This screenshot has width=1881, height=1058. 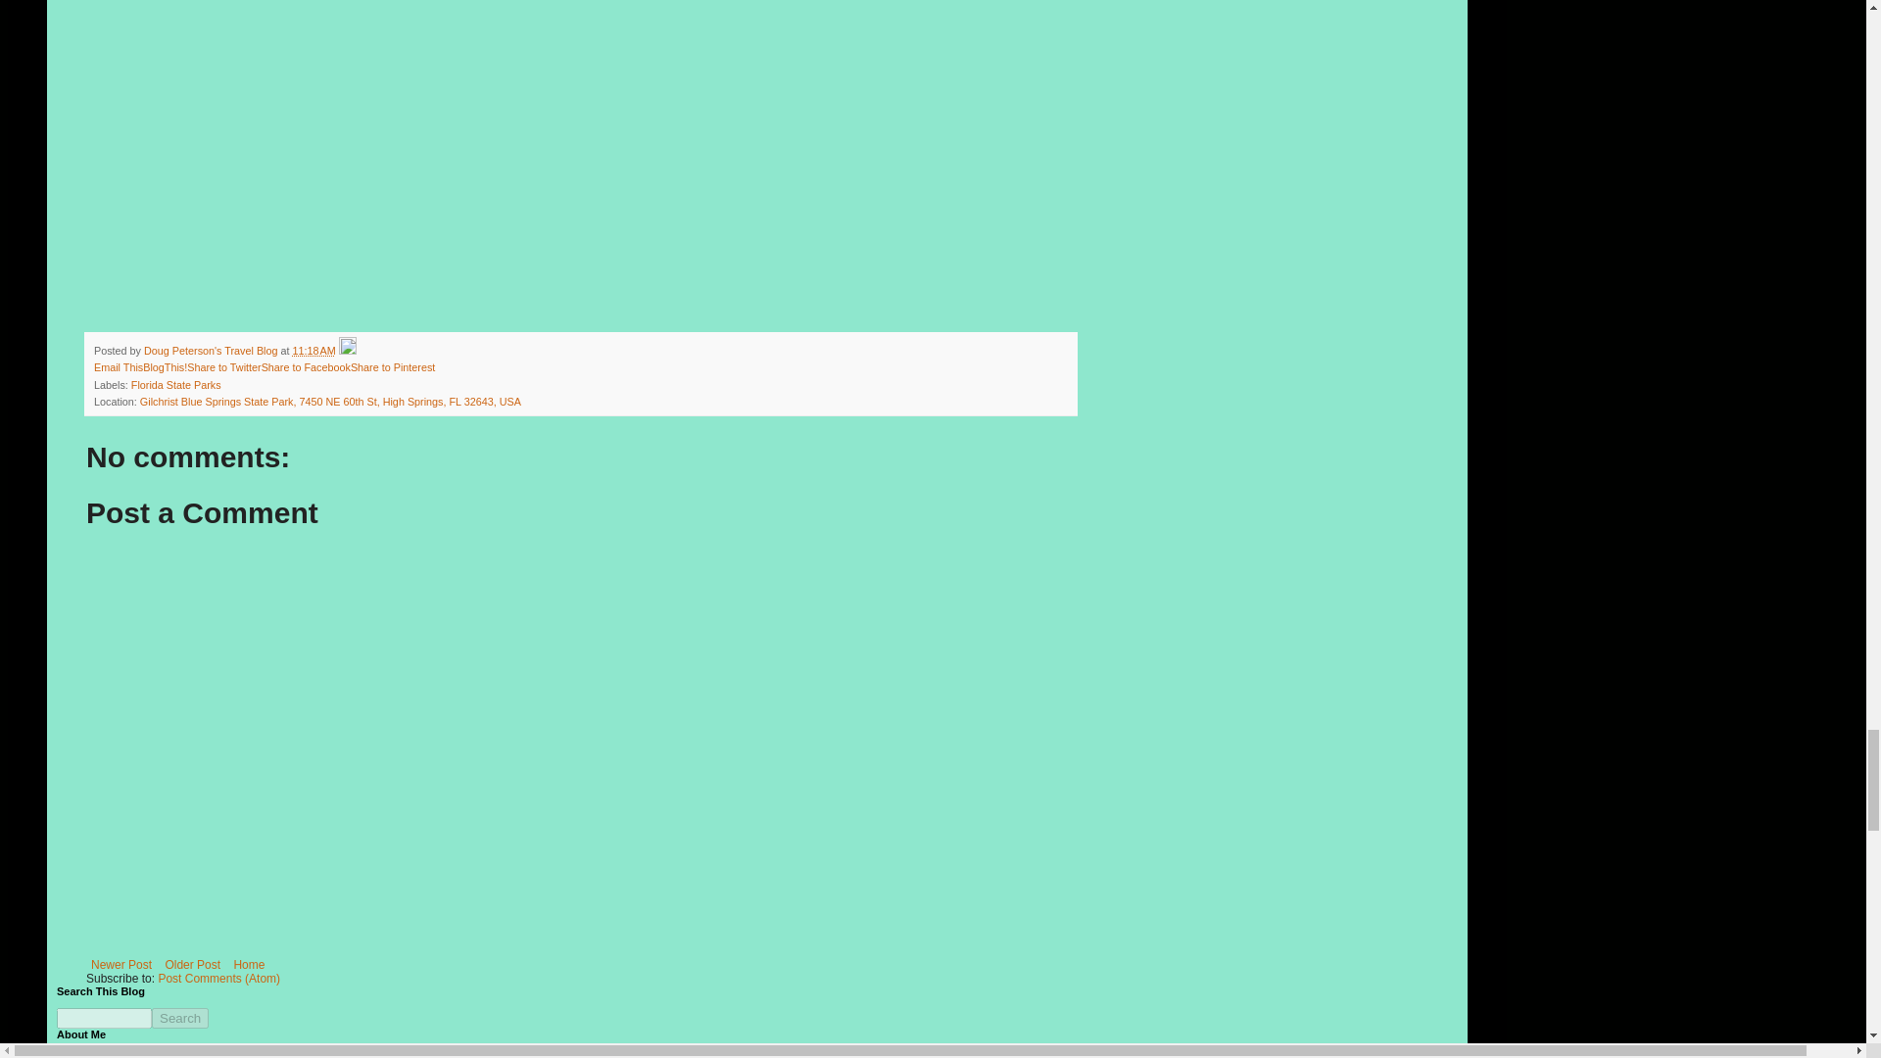 What do you see at coordinates (176, 384) in the screenshot?
I see `Florida State Parks` at bounding box center [176, 384].